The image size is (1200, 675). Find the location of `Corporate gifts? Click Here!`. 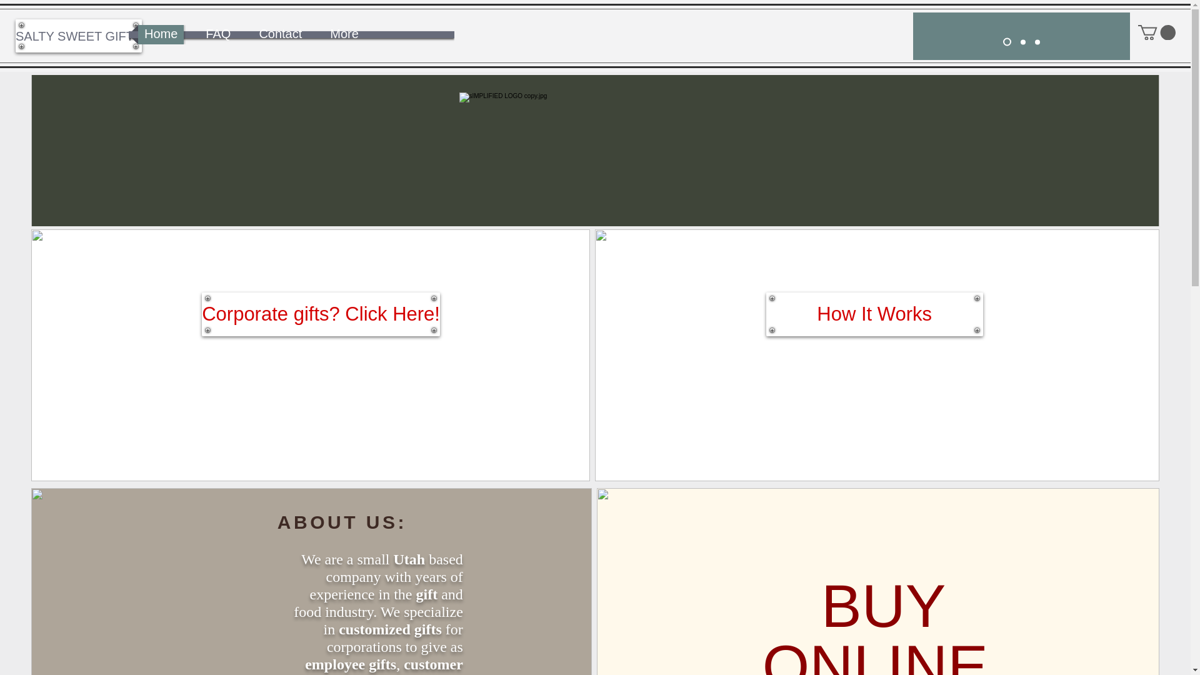

Corporate gifts? Click Here! is located at coordinates (321, 314).